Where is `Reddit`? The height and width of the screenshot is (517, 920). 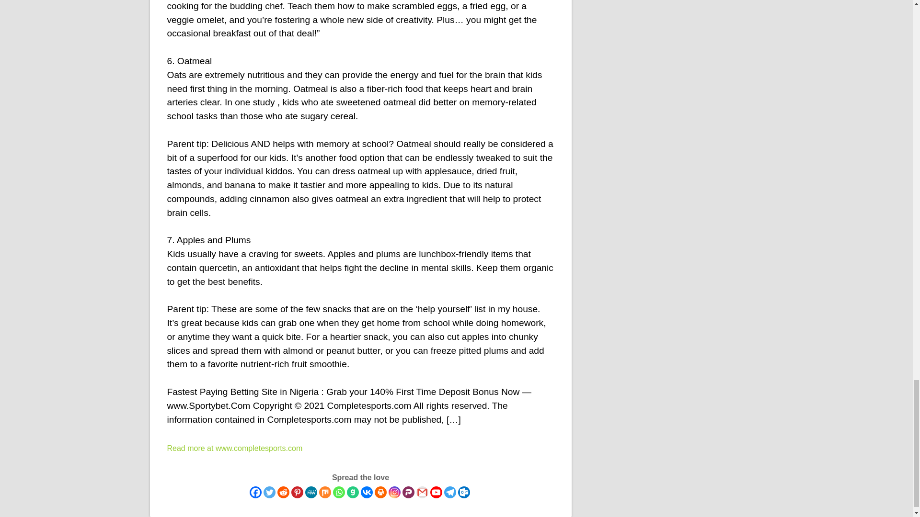
Reddit is located at coordinates (283, 492).